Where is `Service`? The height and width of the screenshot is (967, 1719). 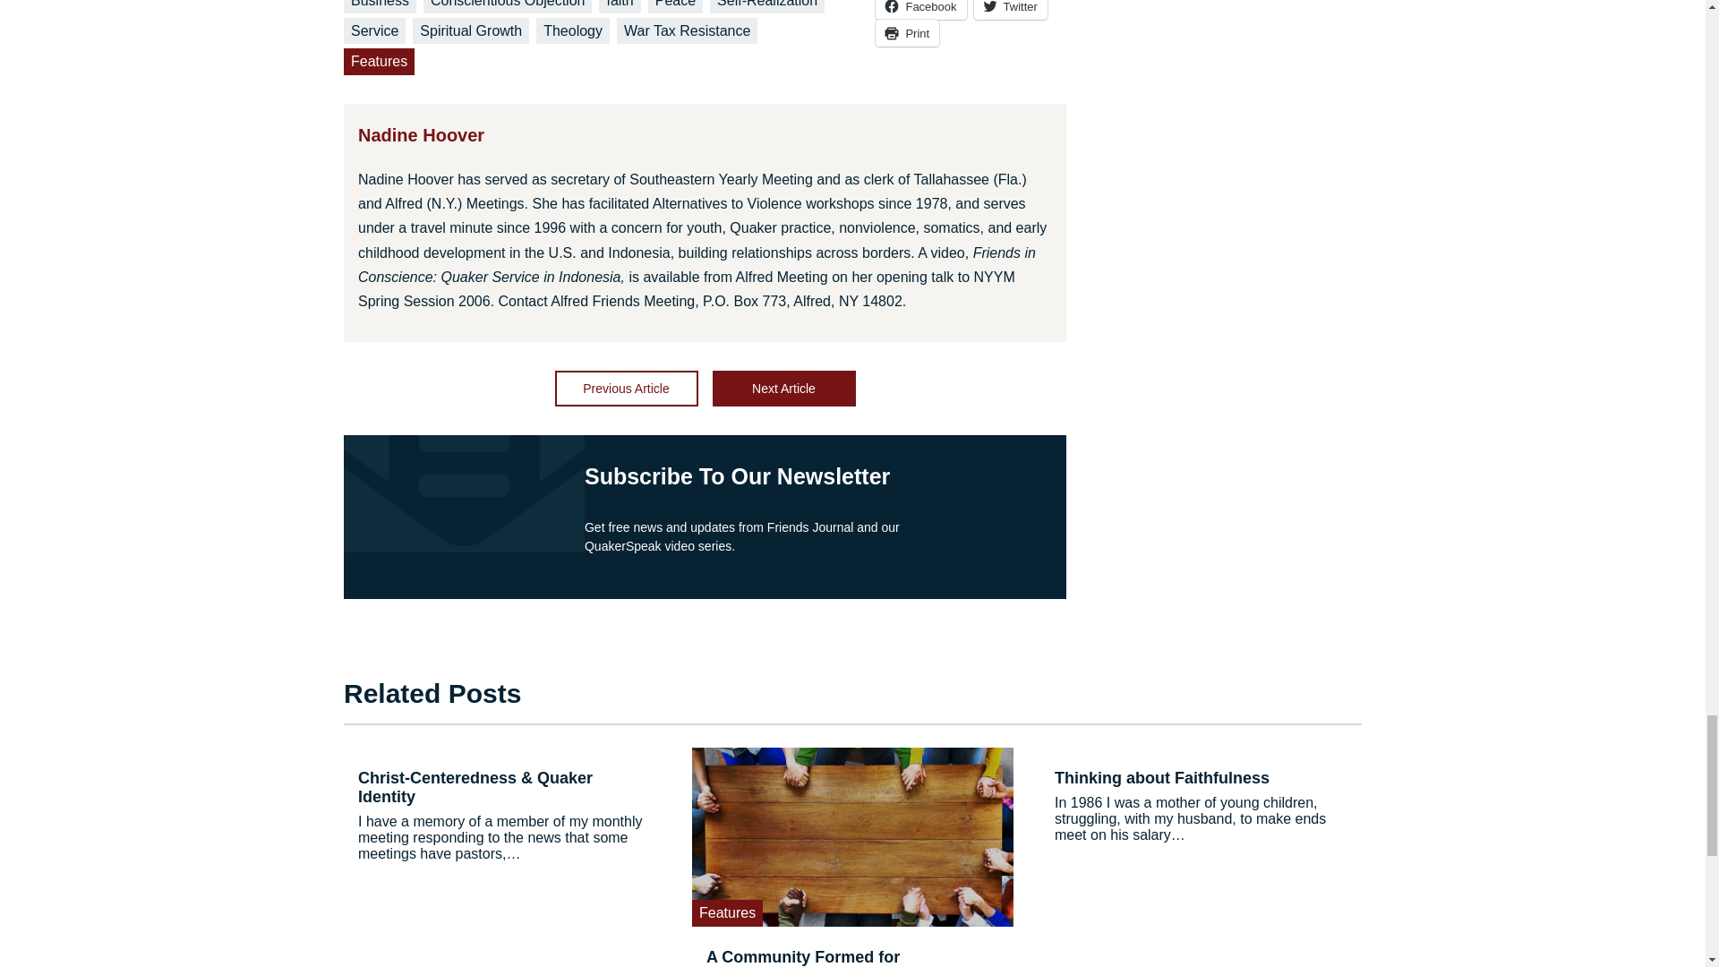
Service is located at coordinates (374, 30).